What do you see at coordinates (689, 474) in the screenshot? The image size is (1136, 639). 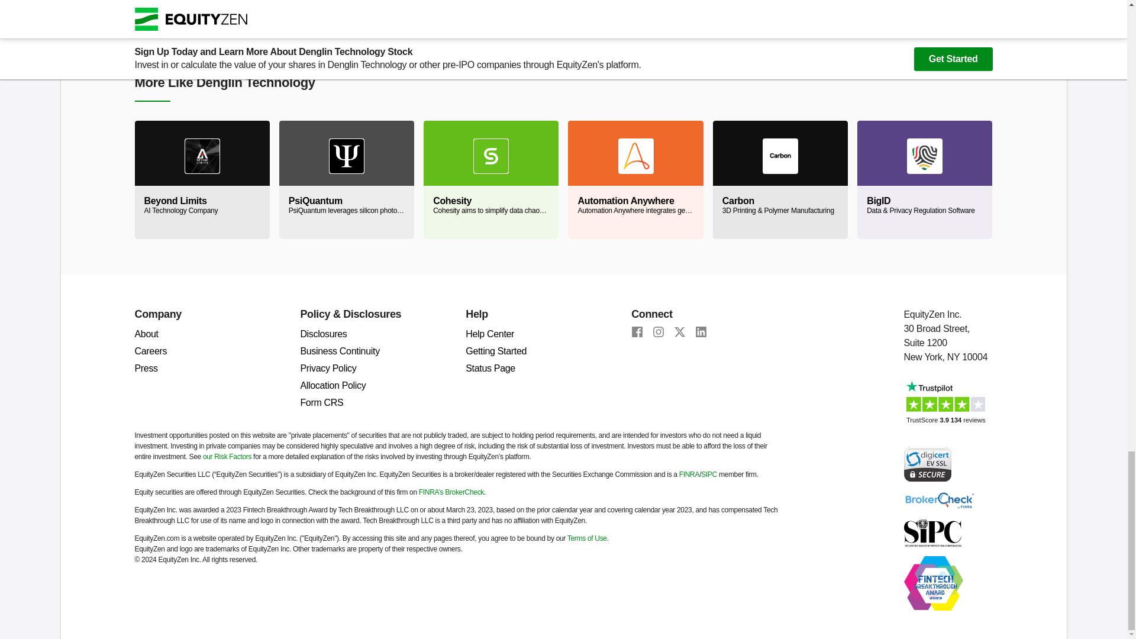 I see `FINRA` at bounding box center [689, 474].